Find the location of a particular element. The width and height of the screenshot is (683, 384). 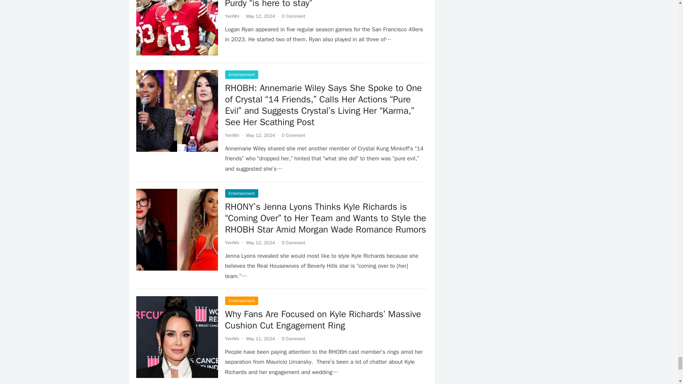

Posts by YenNhi is located at coordinates (232, 16).